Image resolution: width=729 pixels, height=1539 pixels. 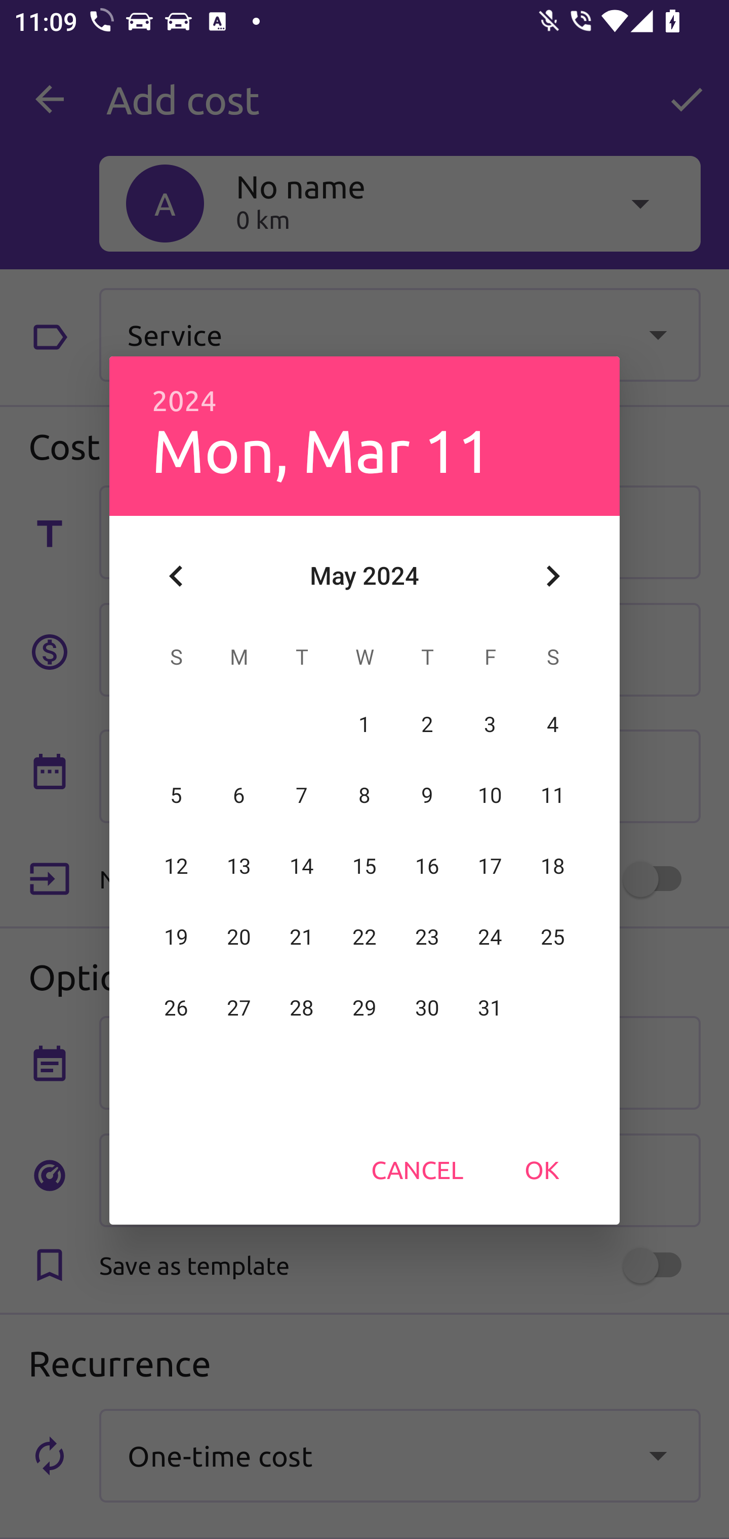 What do you see at coordinates (490, 724) in the screenshot?
I see `3 03 May 2024` at bounding box center [490, 724].